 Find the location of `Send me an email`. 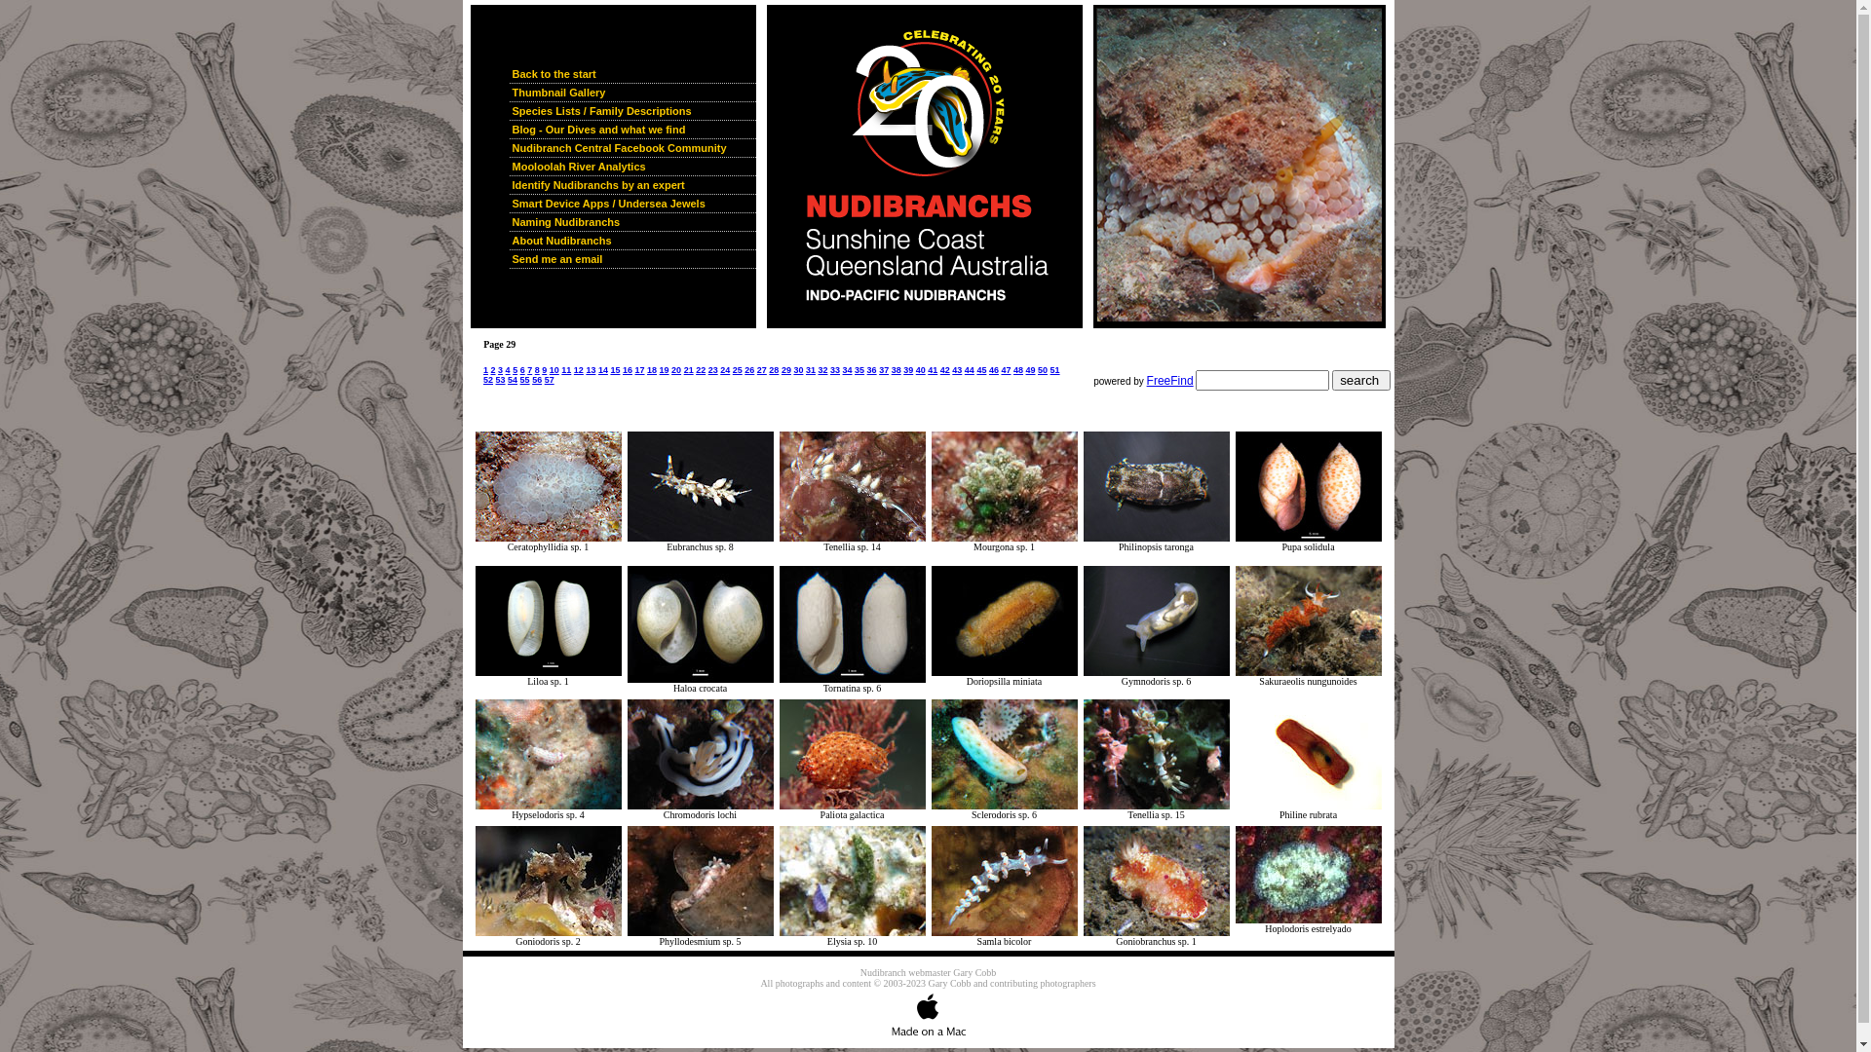

Send me an email is located at coordinates (631, 259).